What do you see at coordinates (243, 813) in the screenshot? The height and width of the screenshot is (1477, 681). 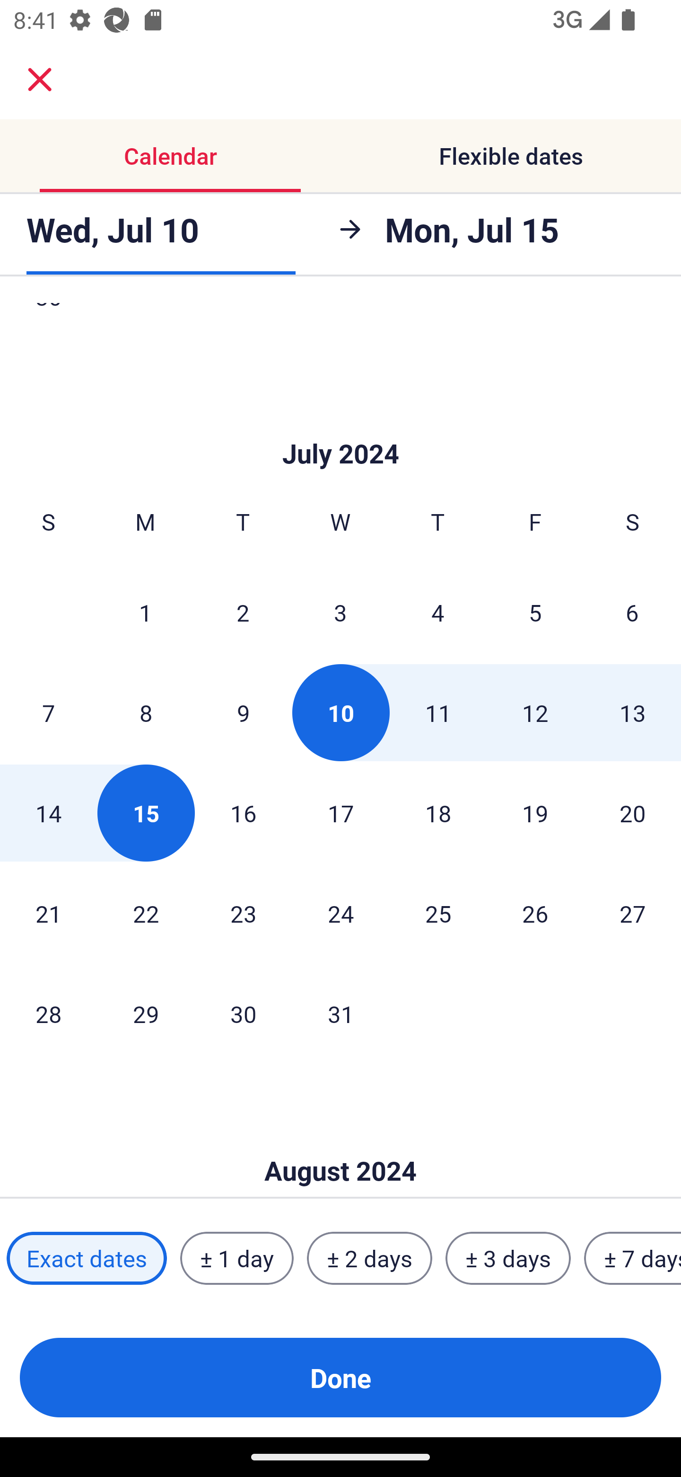 I see `16 Tuesday, July 16, 2024` at bounding box center [243, 813].